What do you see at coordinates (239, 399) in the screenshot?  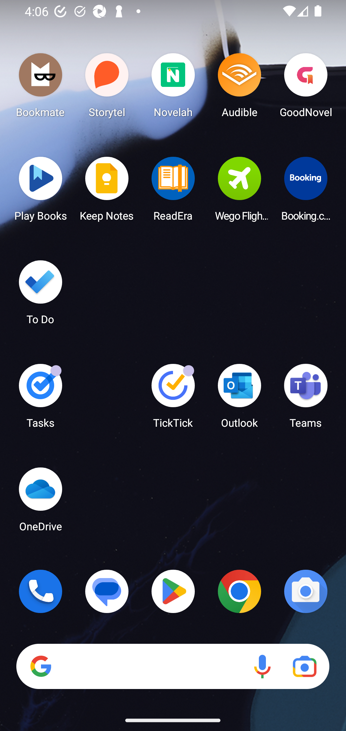 I see `Outlook` at bounding box center [239, 399].